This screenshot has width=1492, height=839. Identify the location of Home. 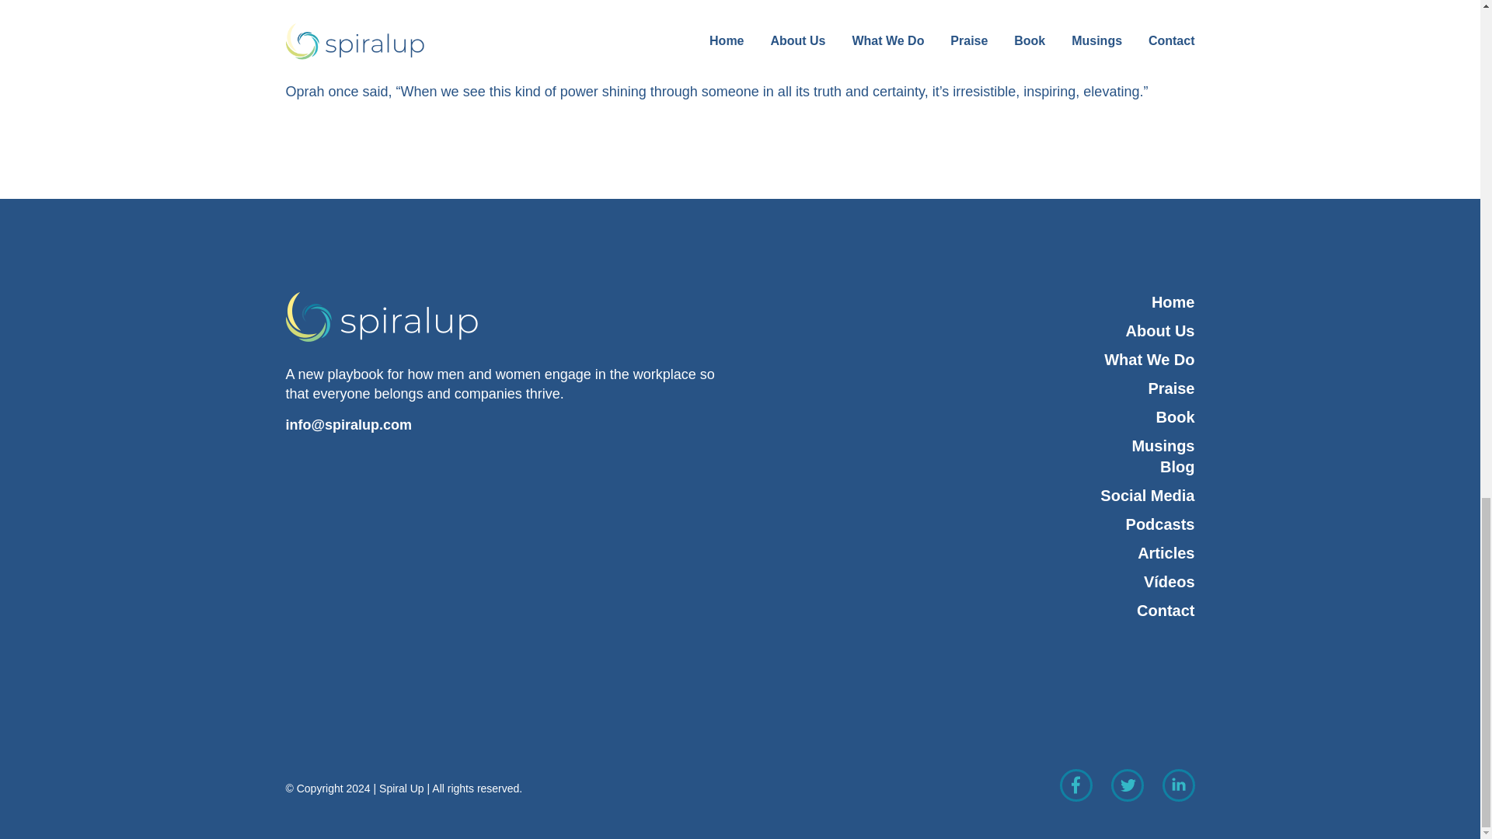
(973, 301).